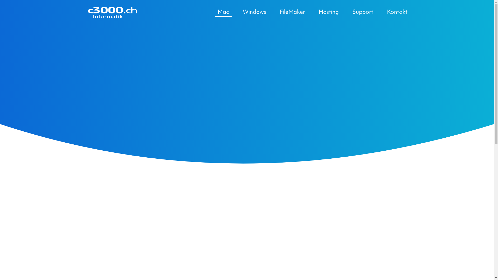 The height and width of the screenshot is (280, 498). What do you see at coordinates (292, 12) in the screenshot?
I see `FileMaker` at bounding box center [292, 12].